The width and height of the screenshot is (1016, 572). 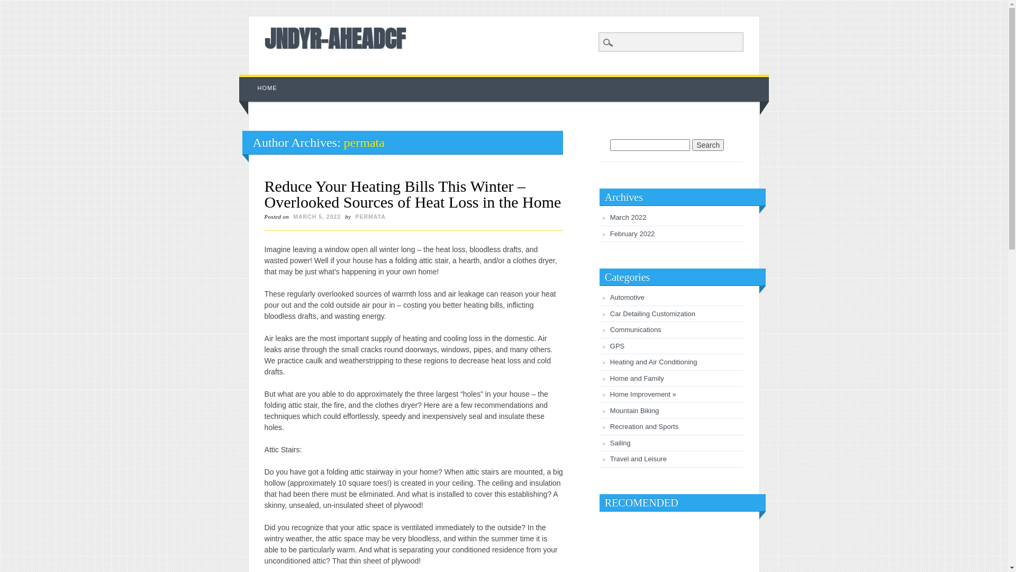 I want to click on Travel and Leisure, so click(x=638, y=459).